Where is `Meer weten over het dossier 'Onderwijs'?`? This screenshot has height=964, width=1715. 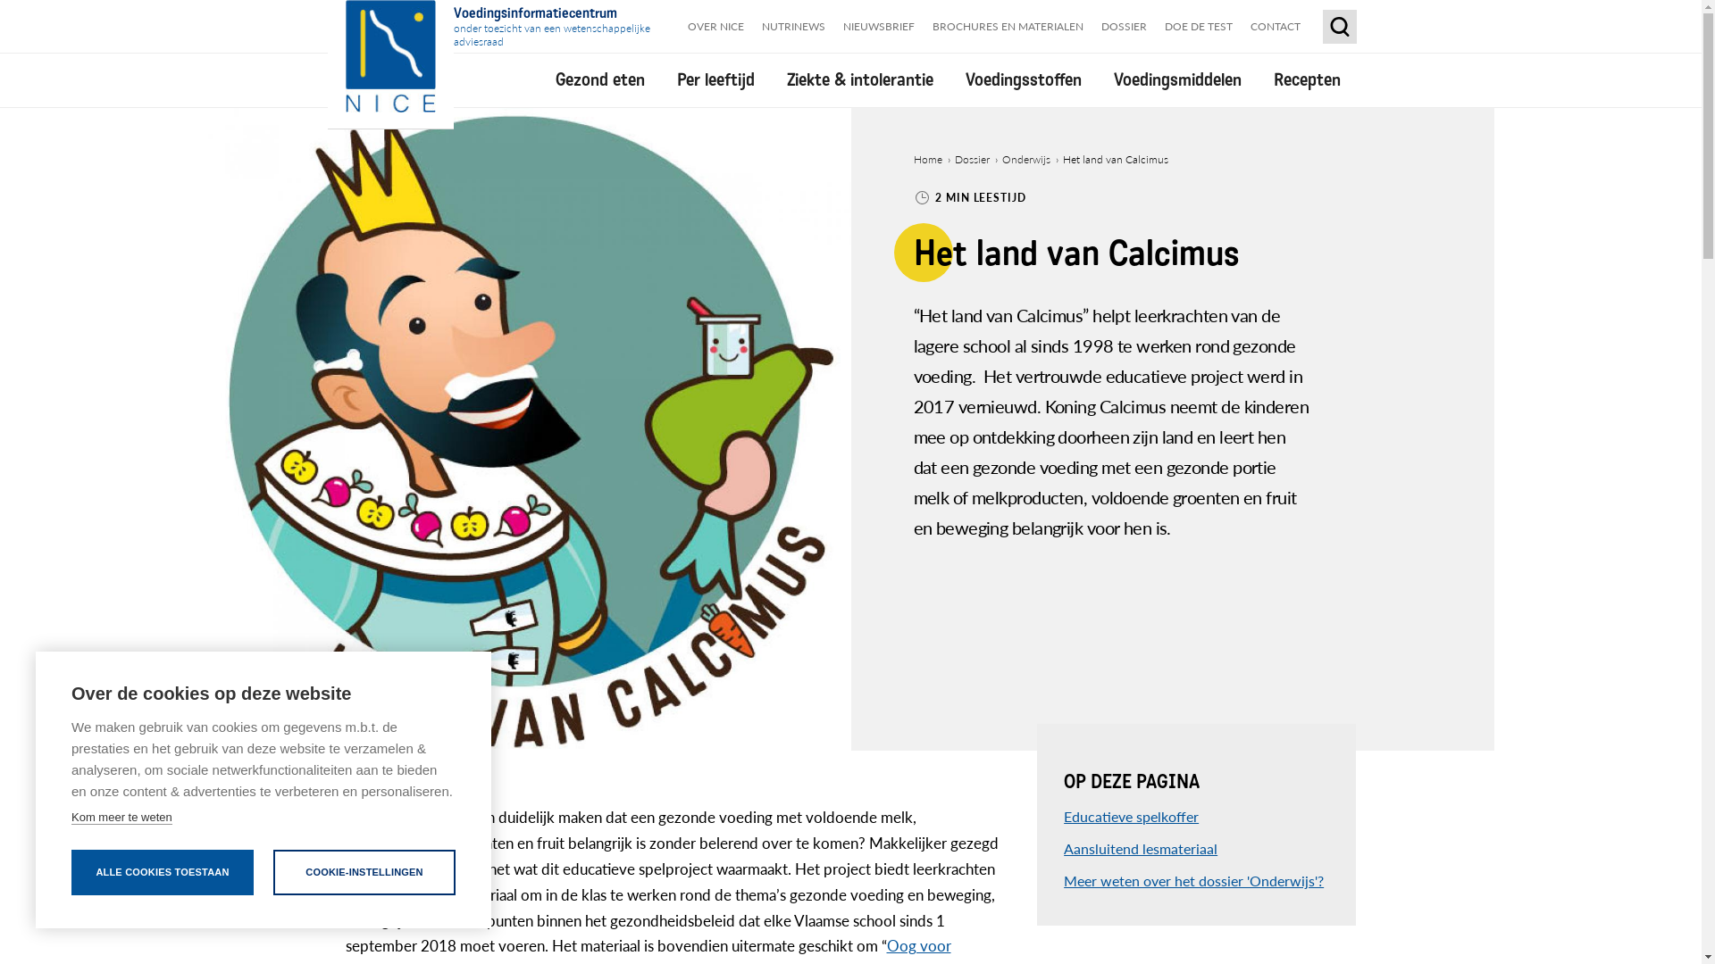 Meer weten over het dossier 'Onderwijs'? is located at coordinates (1193, 880).